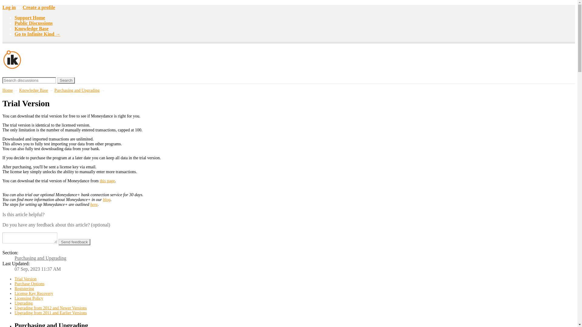 The image size is (582, 327). What do you see at coordinates (12, 67) in the screenshot?
I see `Infinite Kind Support` at bounding box center [12, 67].